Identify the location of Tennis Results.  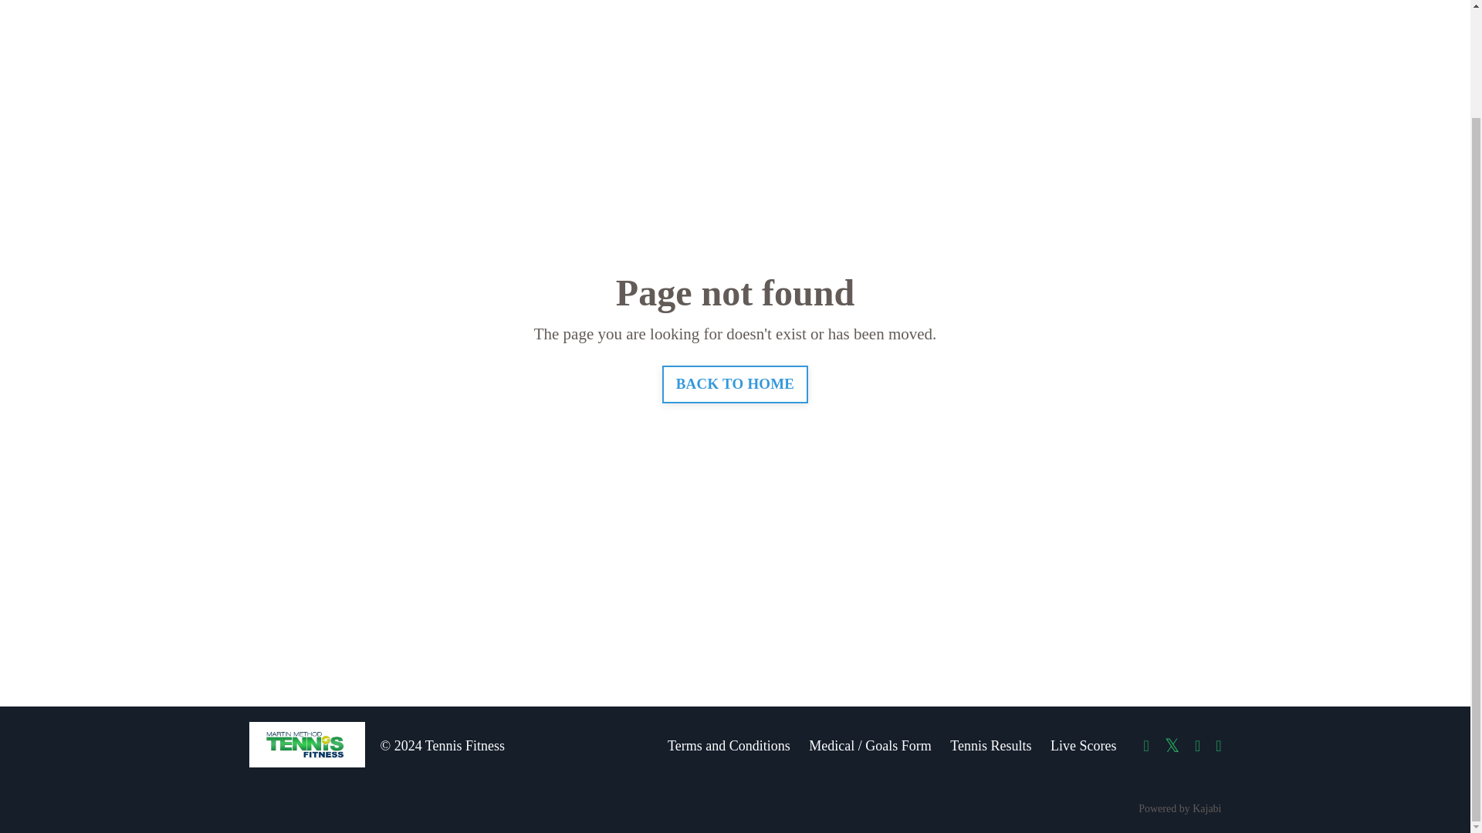
(990, 745).